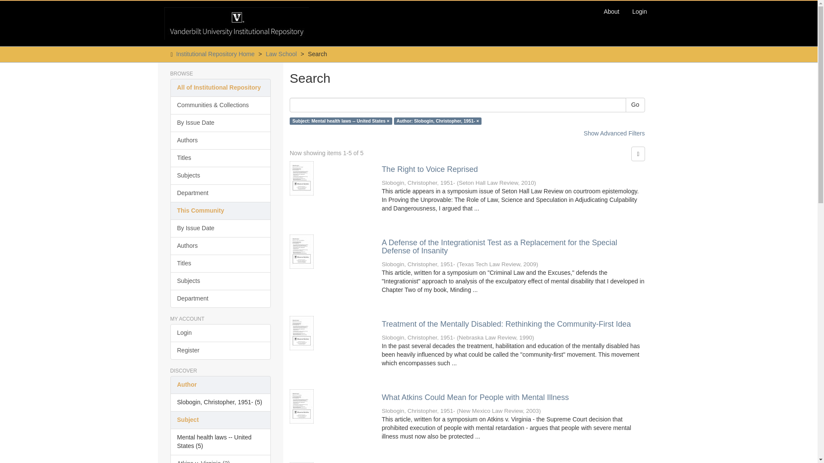 This screenshot has width=824, height=463. I want to click on Titles, so click(220, 264).